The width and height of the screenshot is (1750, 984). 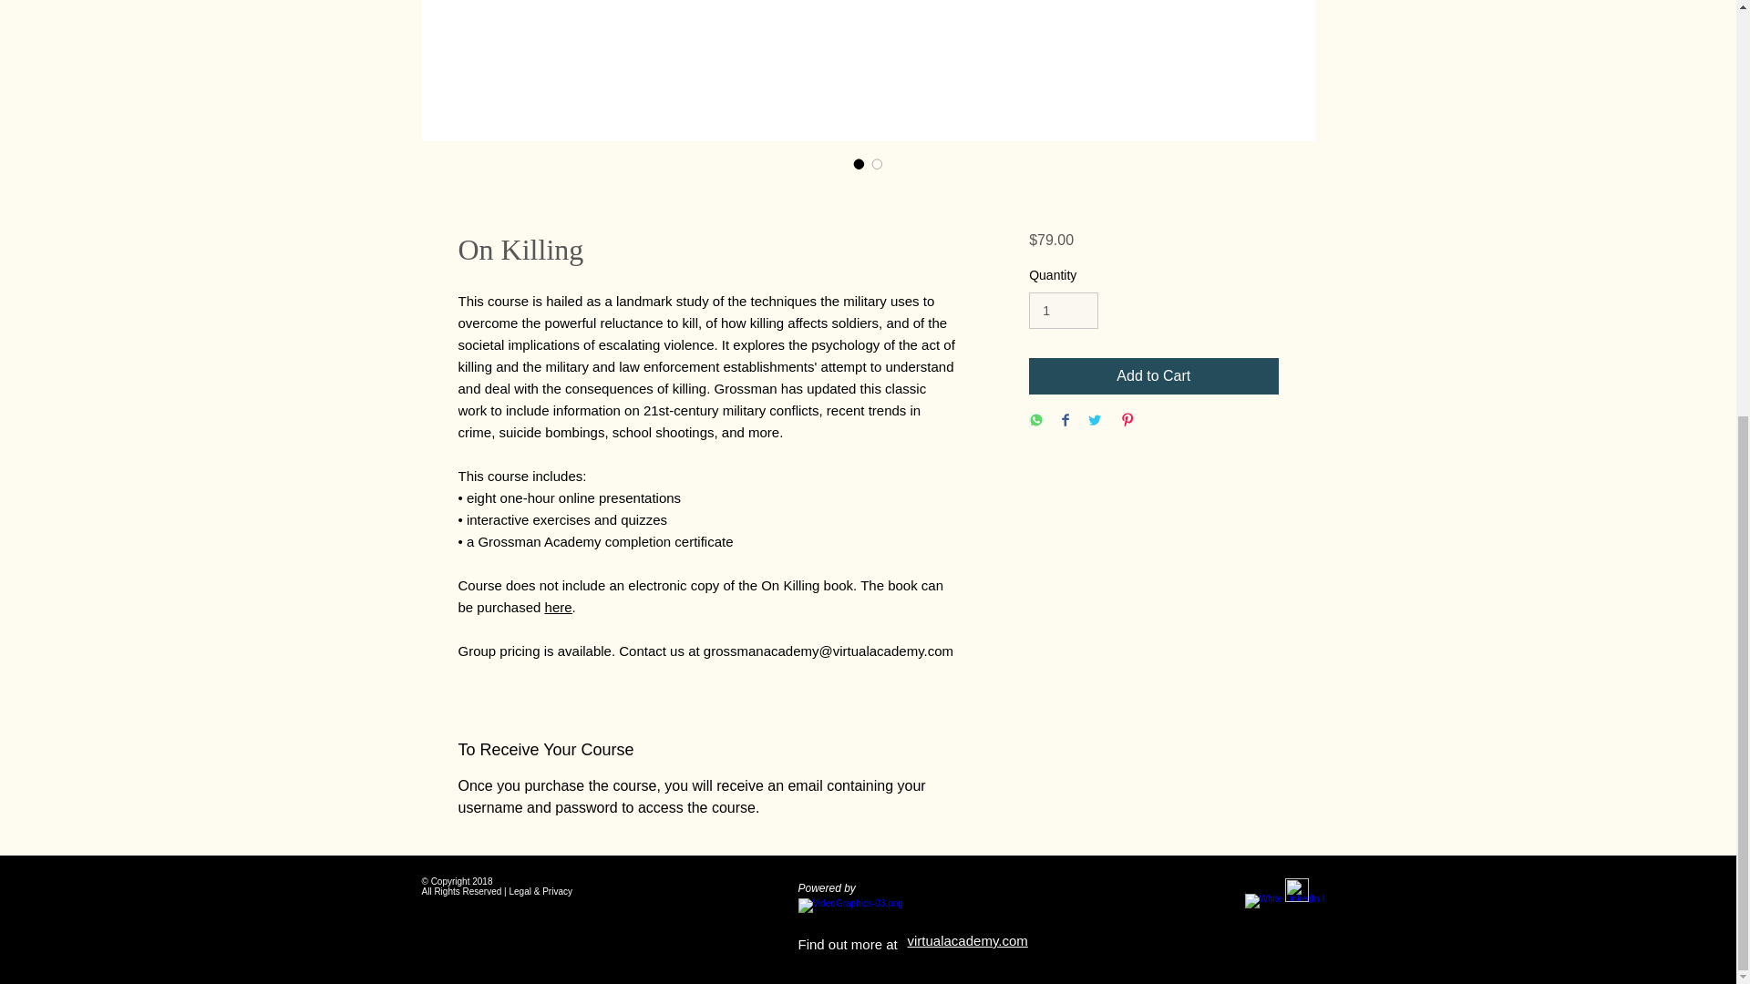 What do you see at coordinates (968, 940) in the screenshot?
I see `virtualacademy.com` at bounding box center [968, 940].